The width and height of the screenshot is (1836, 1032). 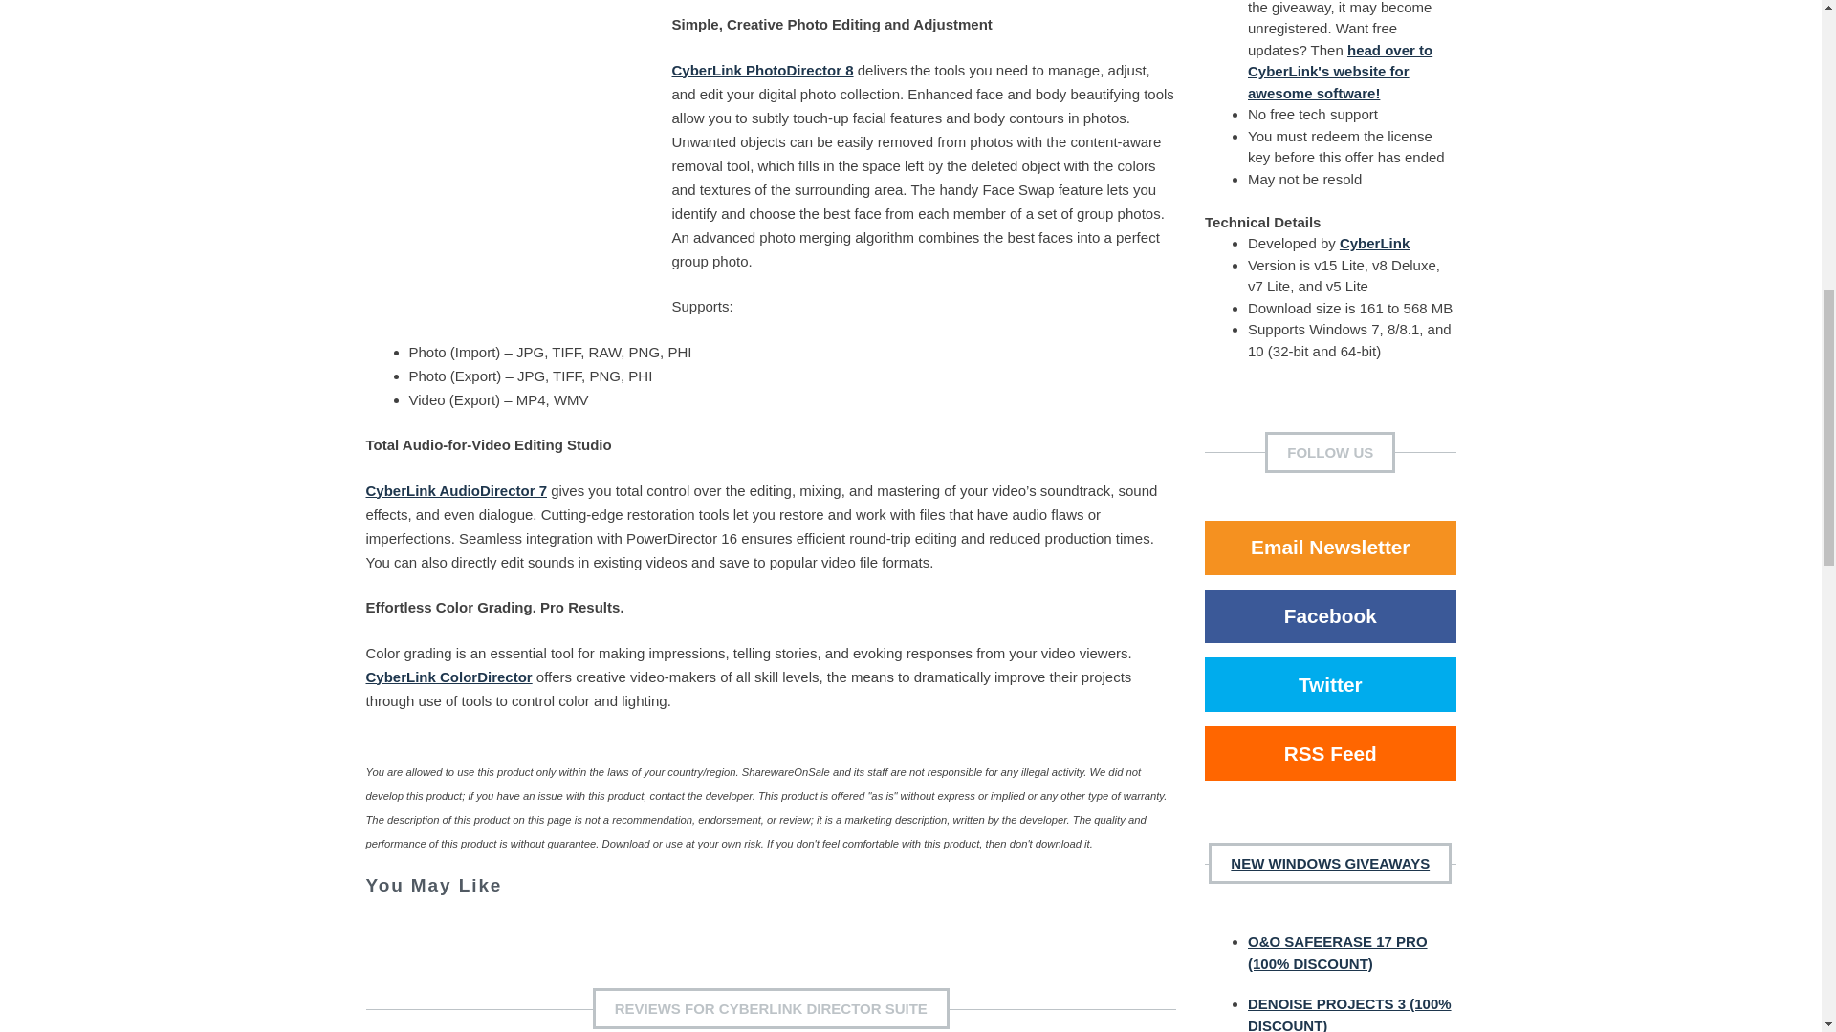 What do you see at coordinates (1329, 684) in the screenshot?
I see `Twitter` at bounding box center [1329, 684].